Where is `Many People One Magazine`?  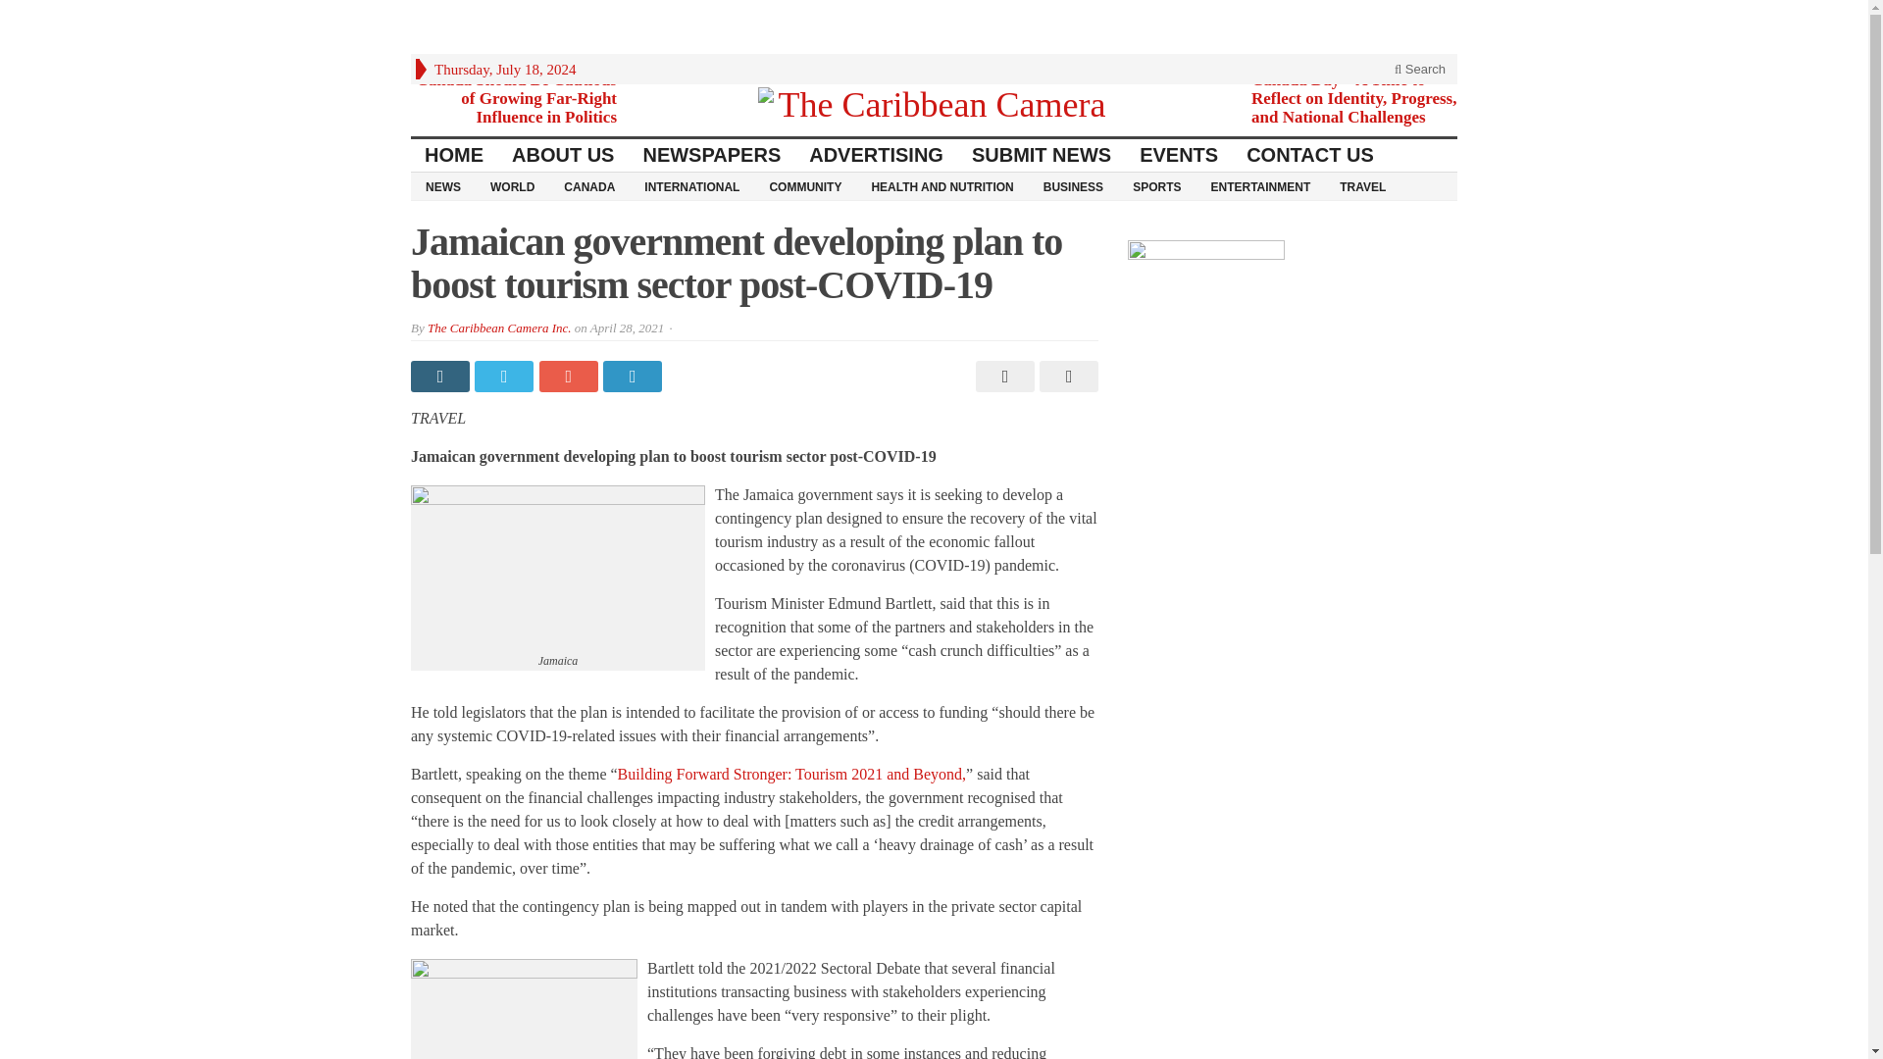 Many People One Magazine is located at coordinates (934, 104).